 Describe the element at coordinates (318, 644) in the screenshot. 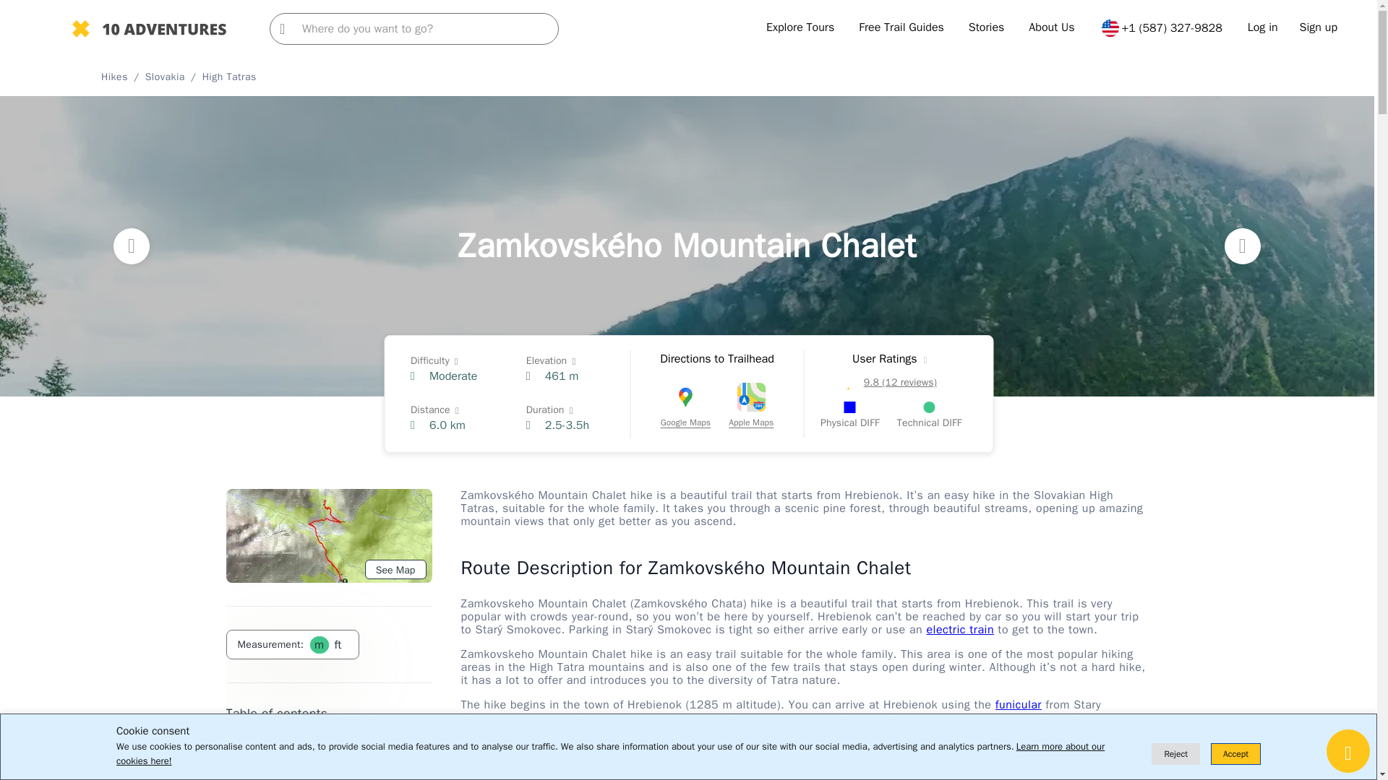

I see `metric` at that location.